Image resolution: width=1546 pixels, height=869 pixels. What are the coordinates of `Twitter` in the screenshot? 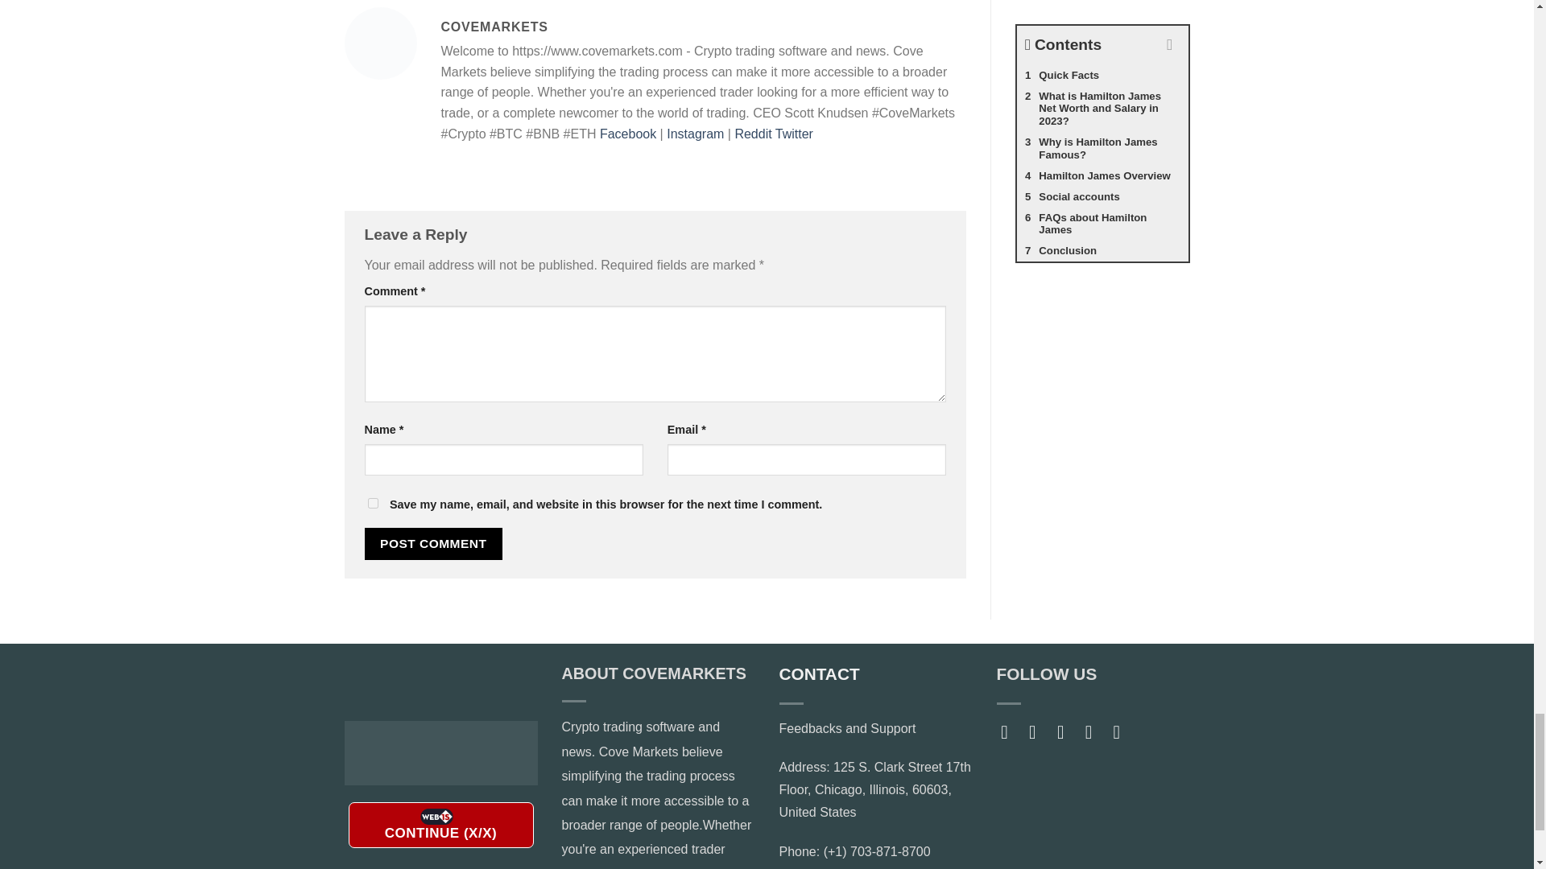 It's located at (794, 134).